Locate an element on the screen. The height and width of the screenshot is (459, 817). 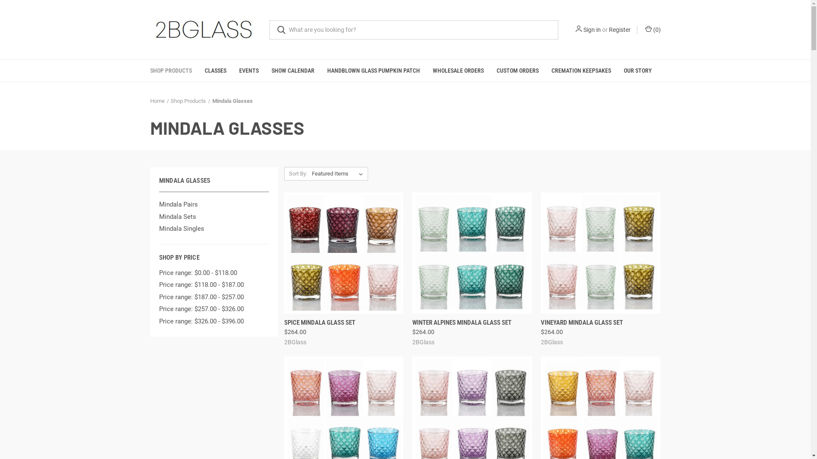
SHOP PRODUCTS is located at coordinates (171, 71).